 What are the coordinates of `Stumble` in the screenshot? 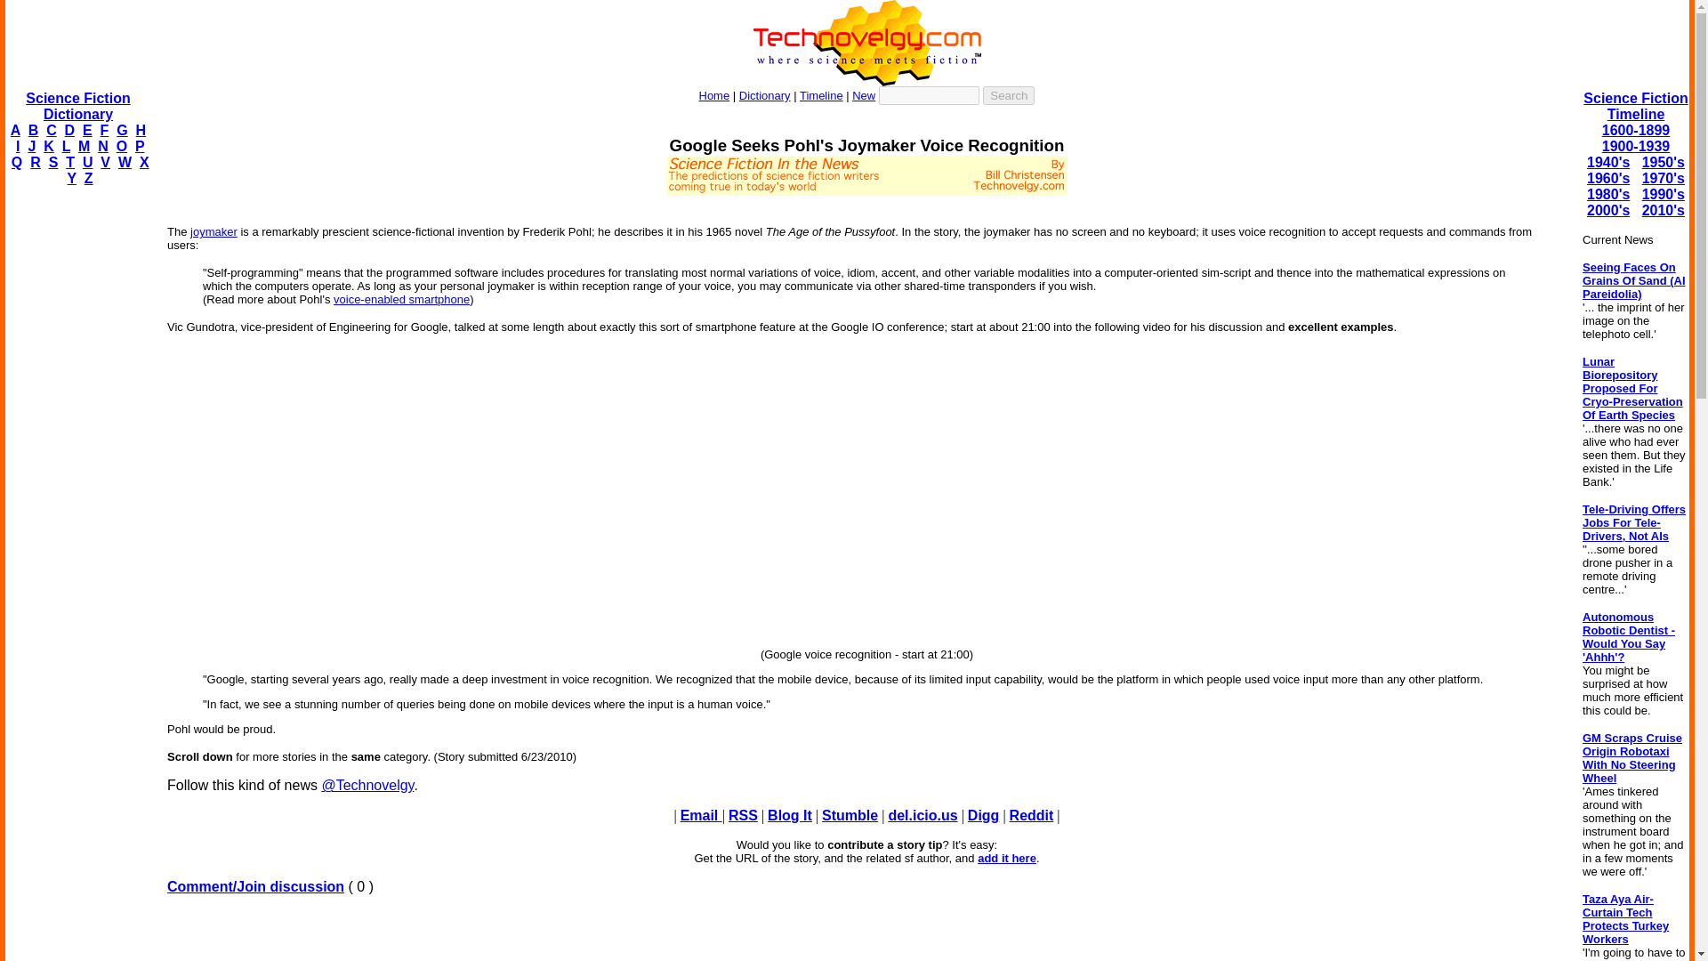 It's located at (849, 815).